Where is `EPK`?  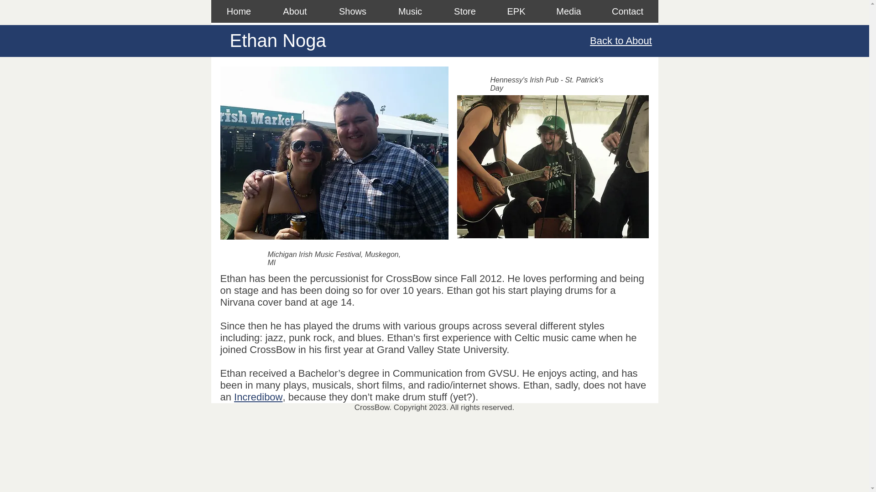 EPK is located at coordinates (516, 11).